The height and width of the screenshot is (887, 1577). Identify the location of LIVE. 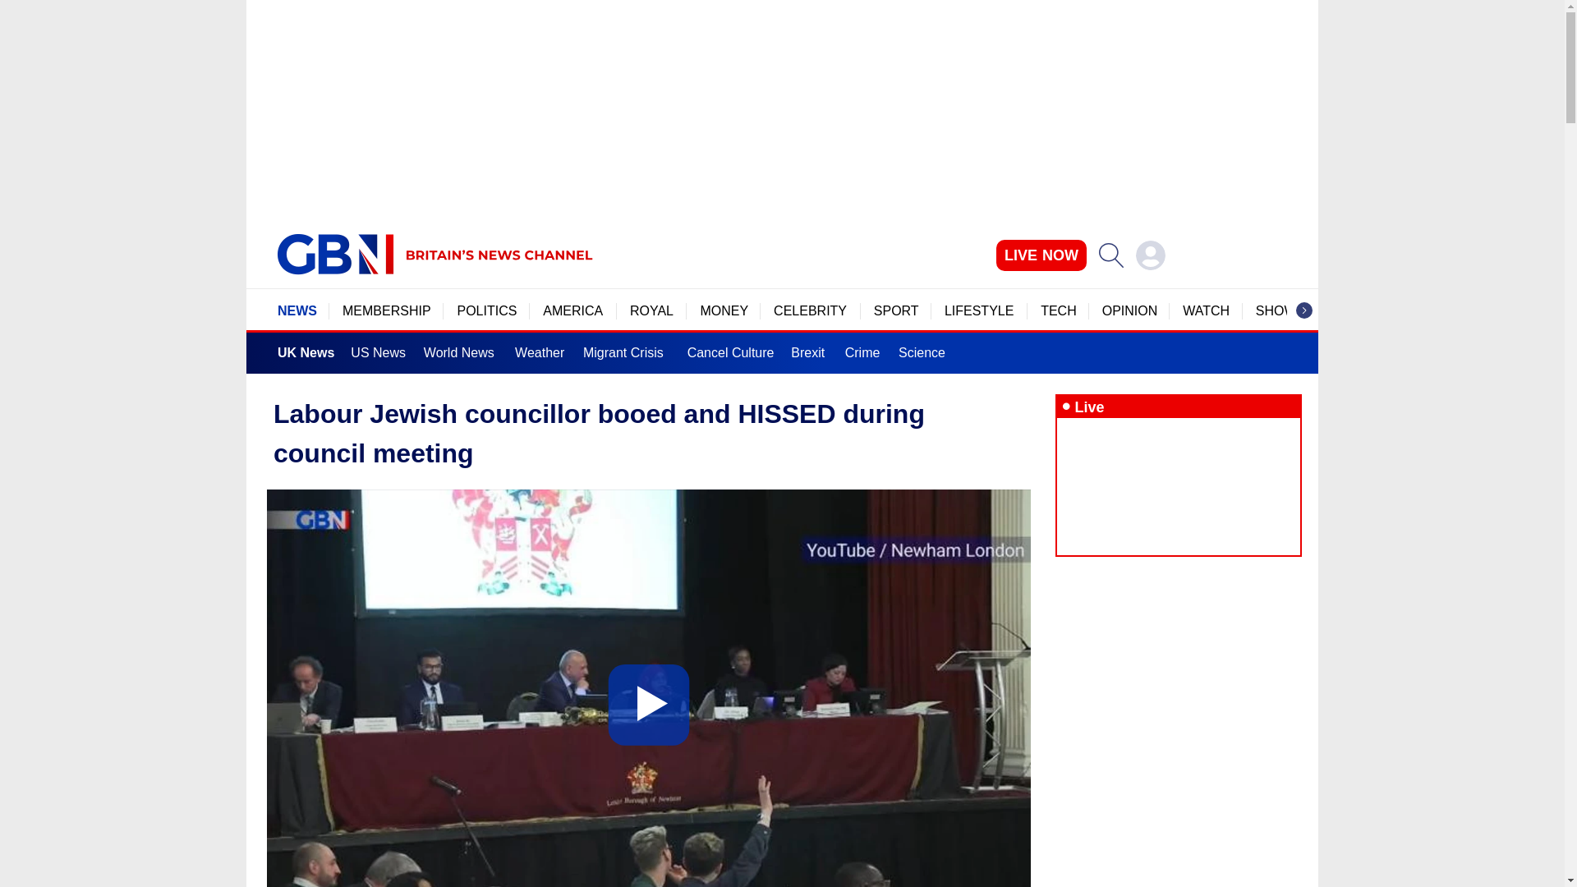
(1041, 255).